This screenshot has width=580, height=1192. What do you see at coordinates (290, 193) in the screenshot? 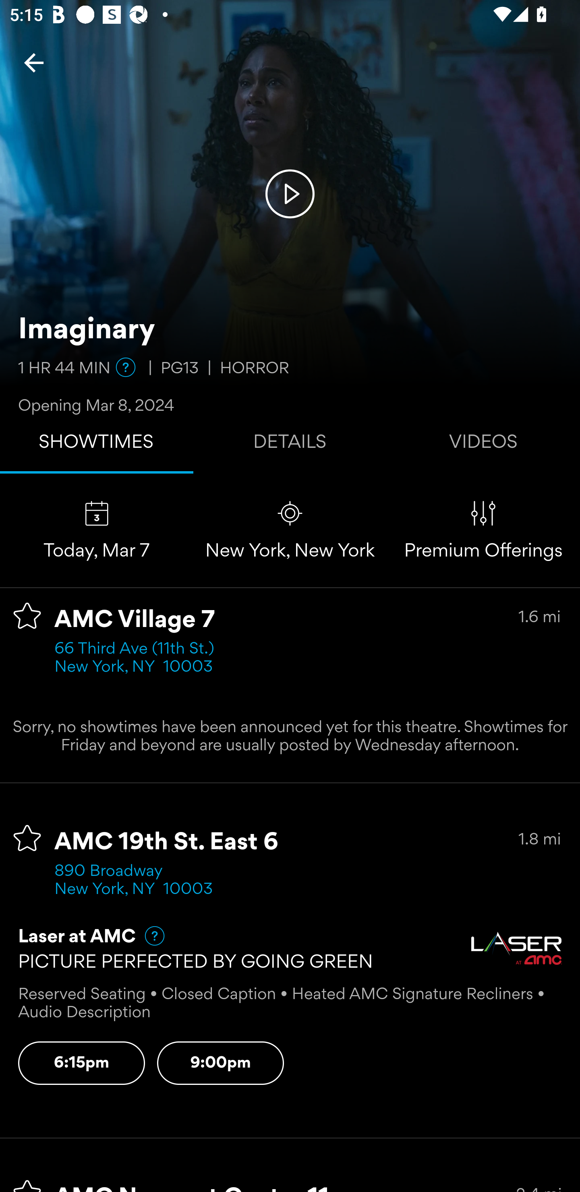
I see `Play` at bounding box center [290, 193].